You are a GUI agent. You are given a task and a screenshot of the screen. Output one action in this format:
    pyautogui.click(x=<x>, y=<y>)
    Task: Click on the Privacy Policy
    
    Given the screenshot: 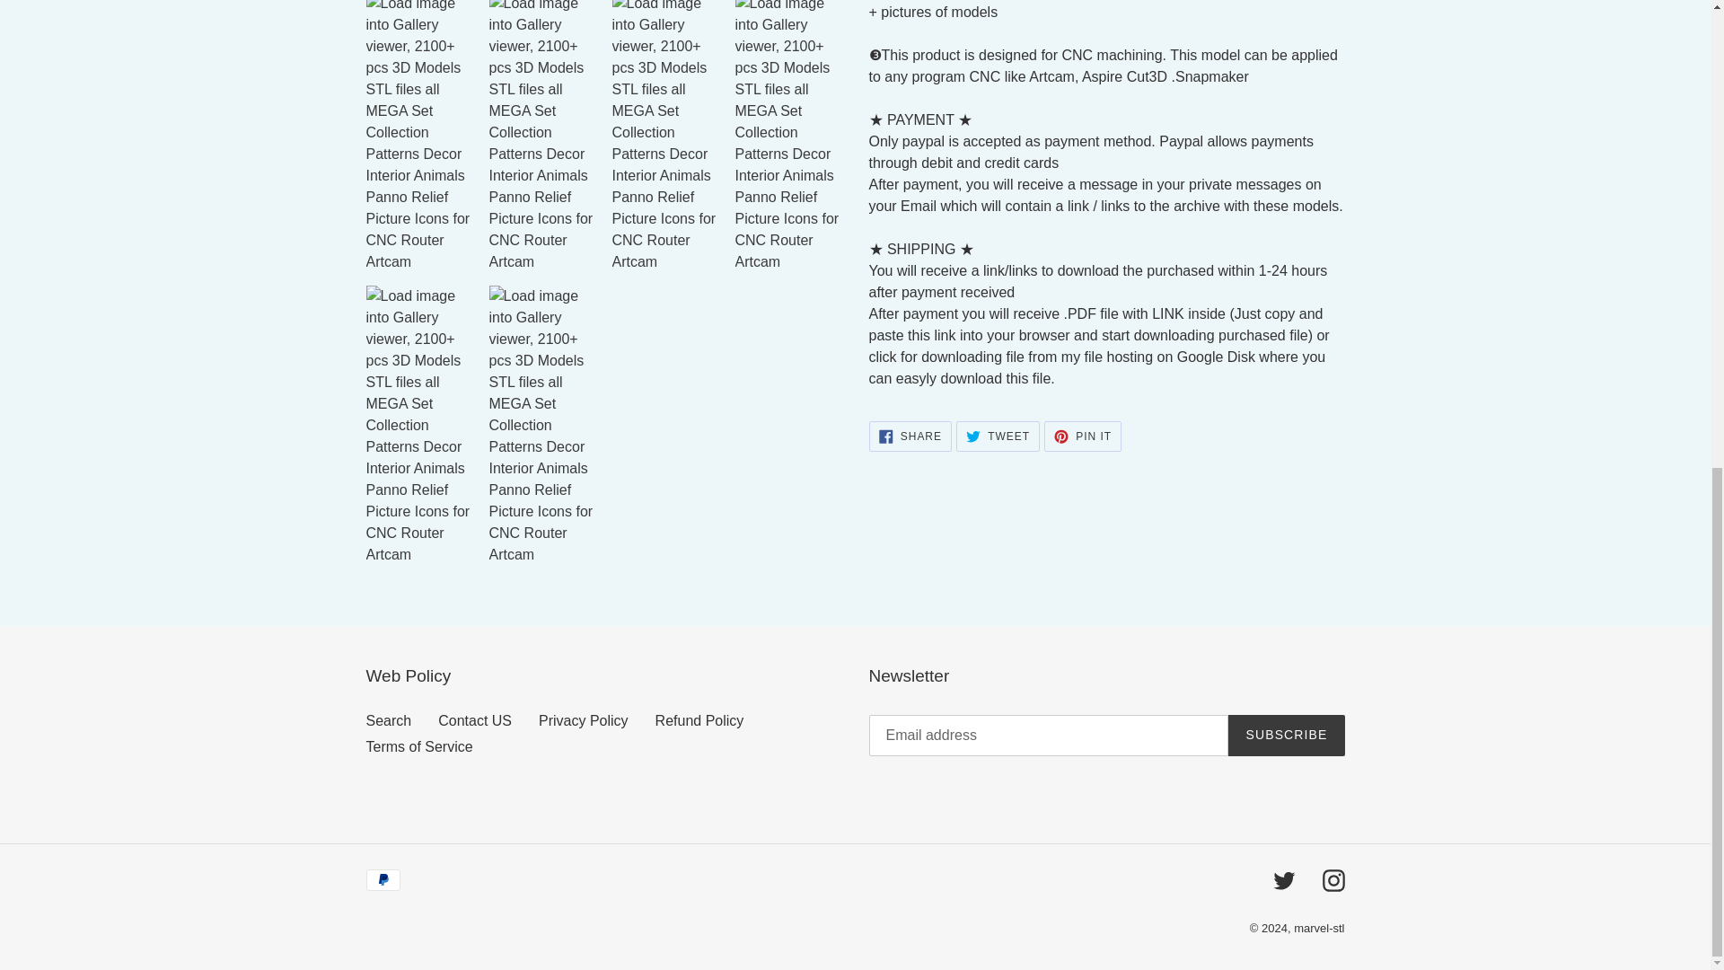 What is the action you would take?
    pyautogui.click(x=584, y=720)
    